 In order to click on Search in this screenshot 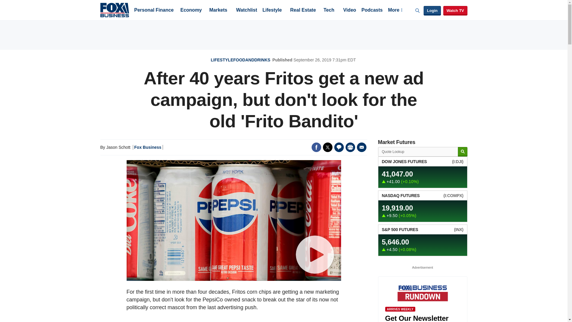, I will do `click(462, 151)`.